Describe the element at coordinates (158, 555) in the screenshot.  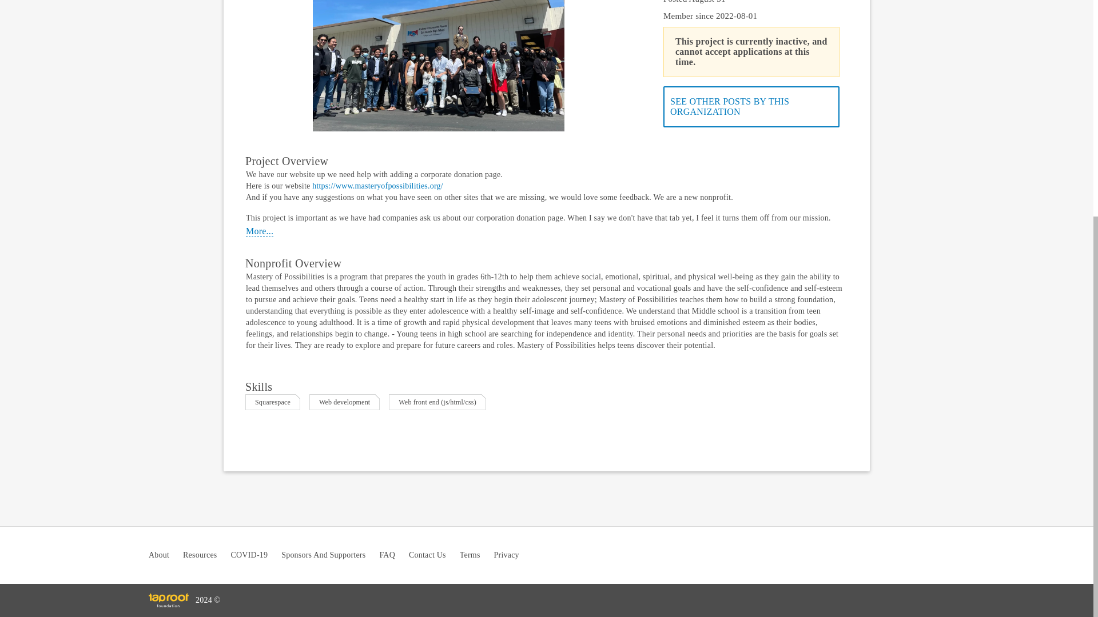
I see `About` at that location.